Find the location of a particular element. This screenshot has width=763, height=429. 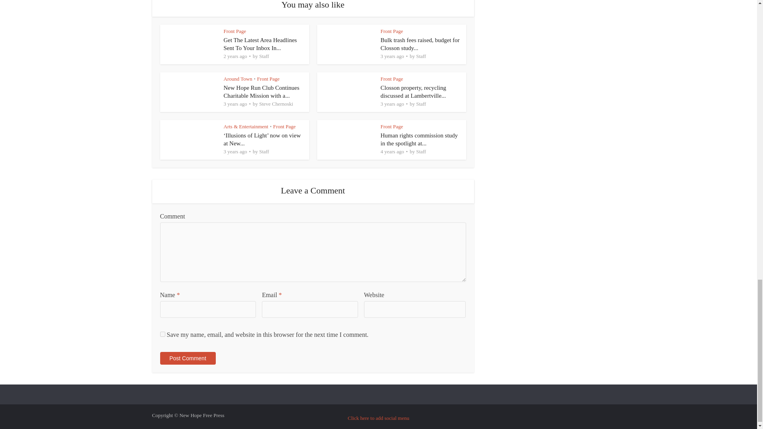

New Hope Run Club Continues Charitable Mission with a... is located at coordinates (261, 91).